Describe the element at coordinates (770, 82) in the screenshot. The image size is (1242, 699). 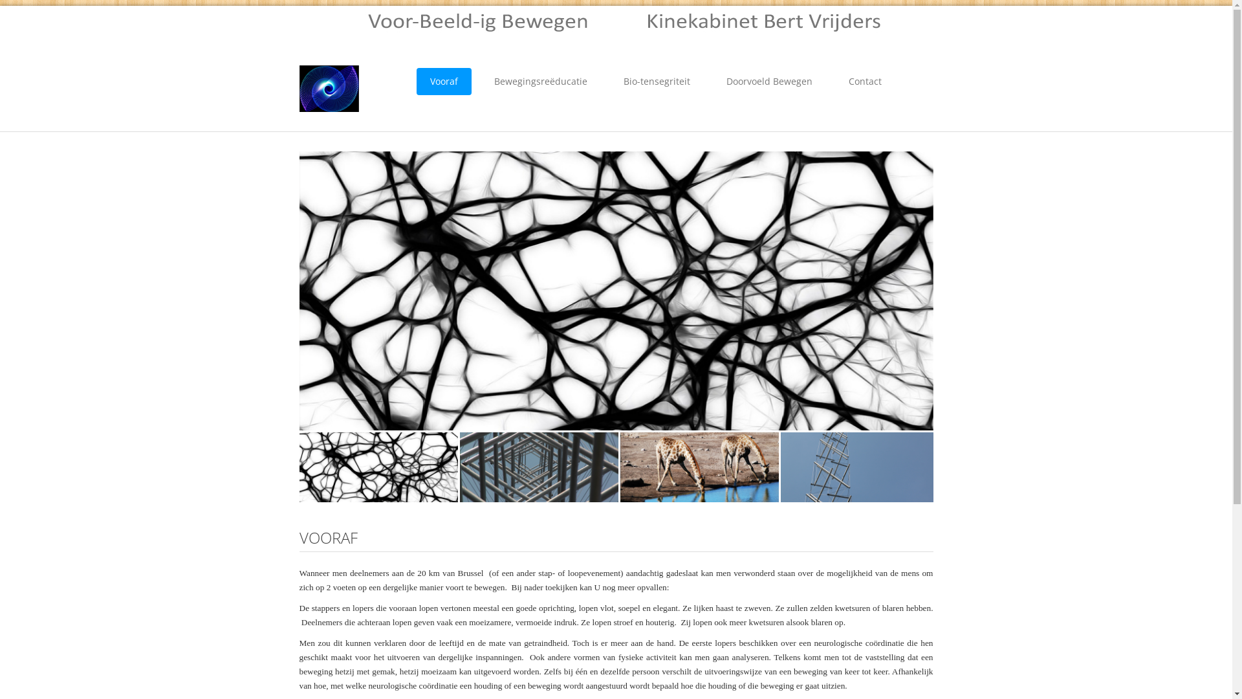
I see `Doorvoeld Bewegen` at that location.